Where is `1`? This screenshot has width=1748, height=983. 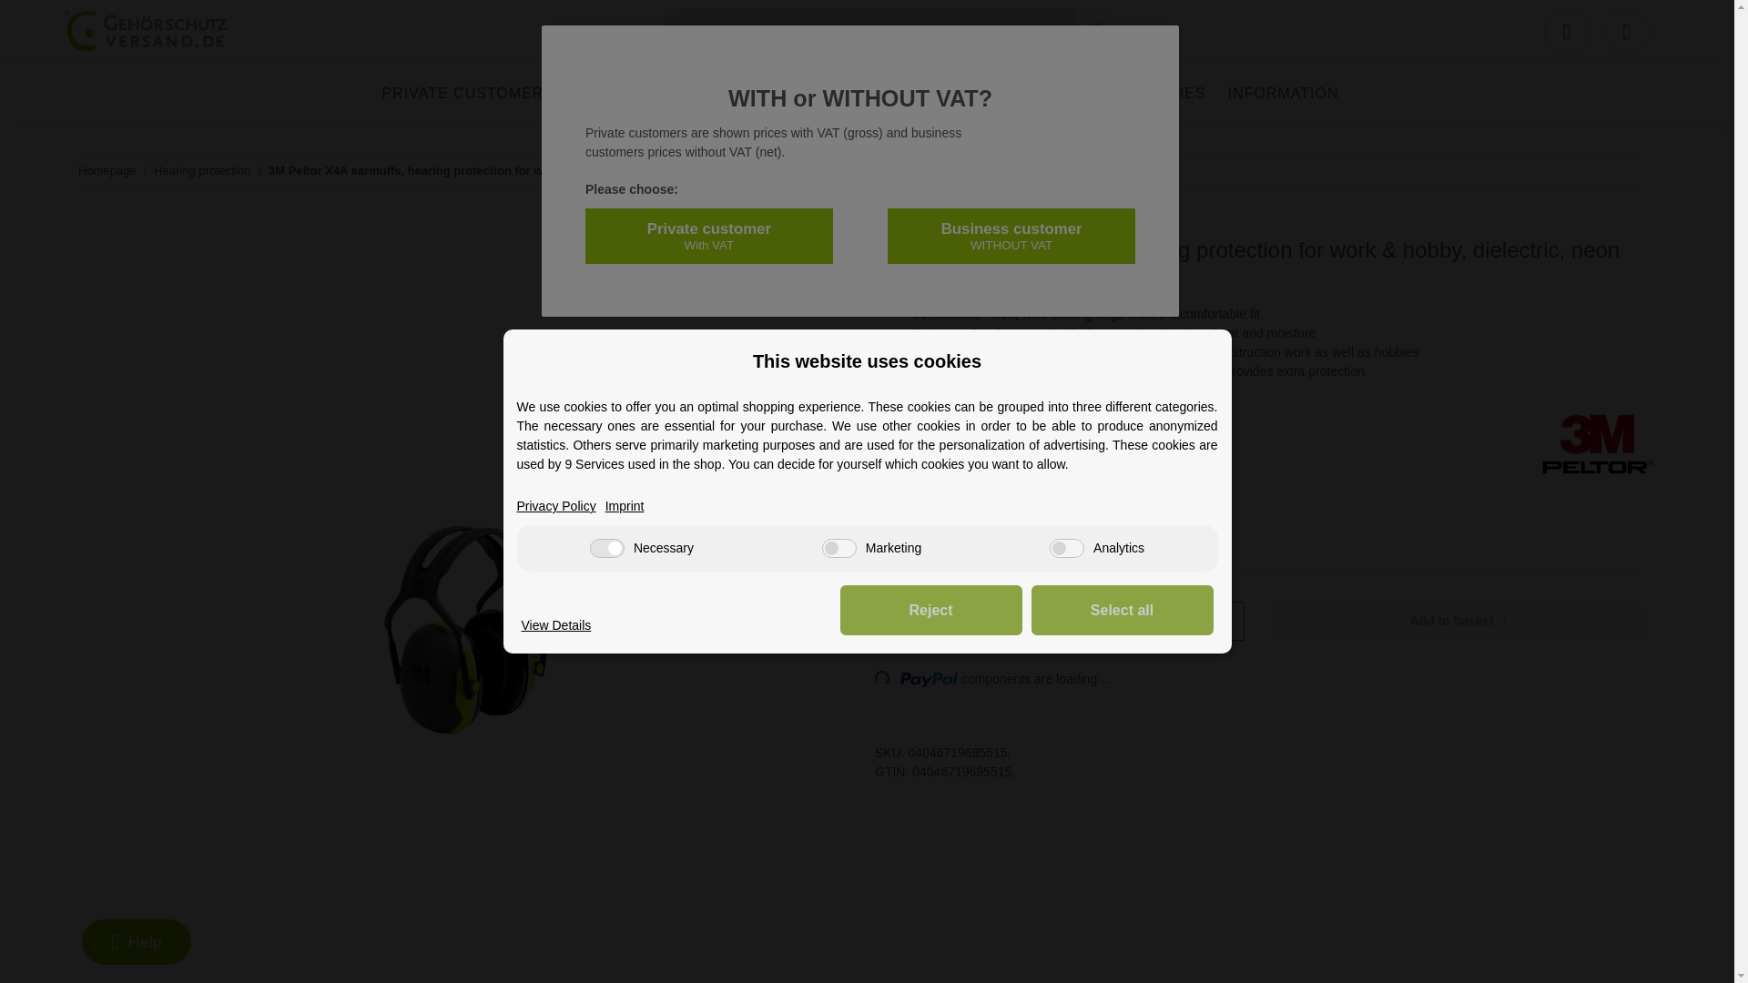 1 is located at coordinates (1029, 621).